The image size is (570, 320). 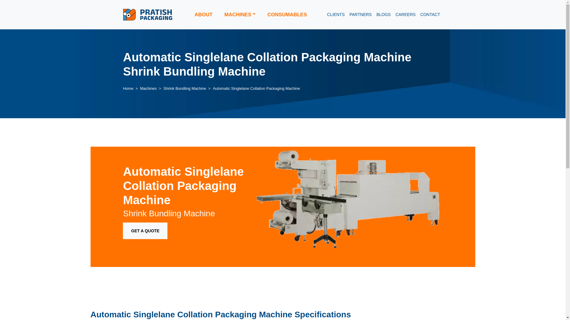 What do you see at coordinates (148, 88) in the screenshot?
I see `Machines` at bounding box center [148, 88].